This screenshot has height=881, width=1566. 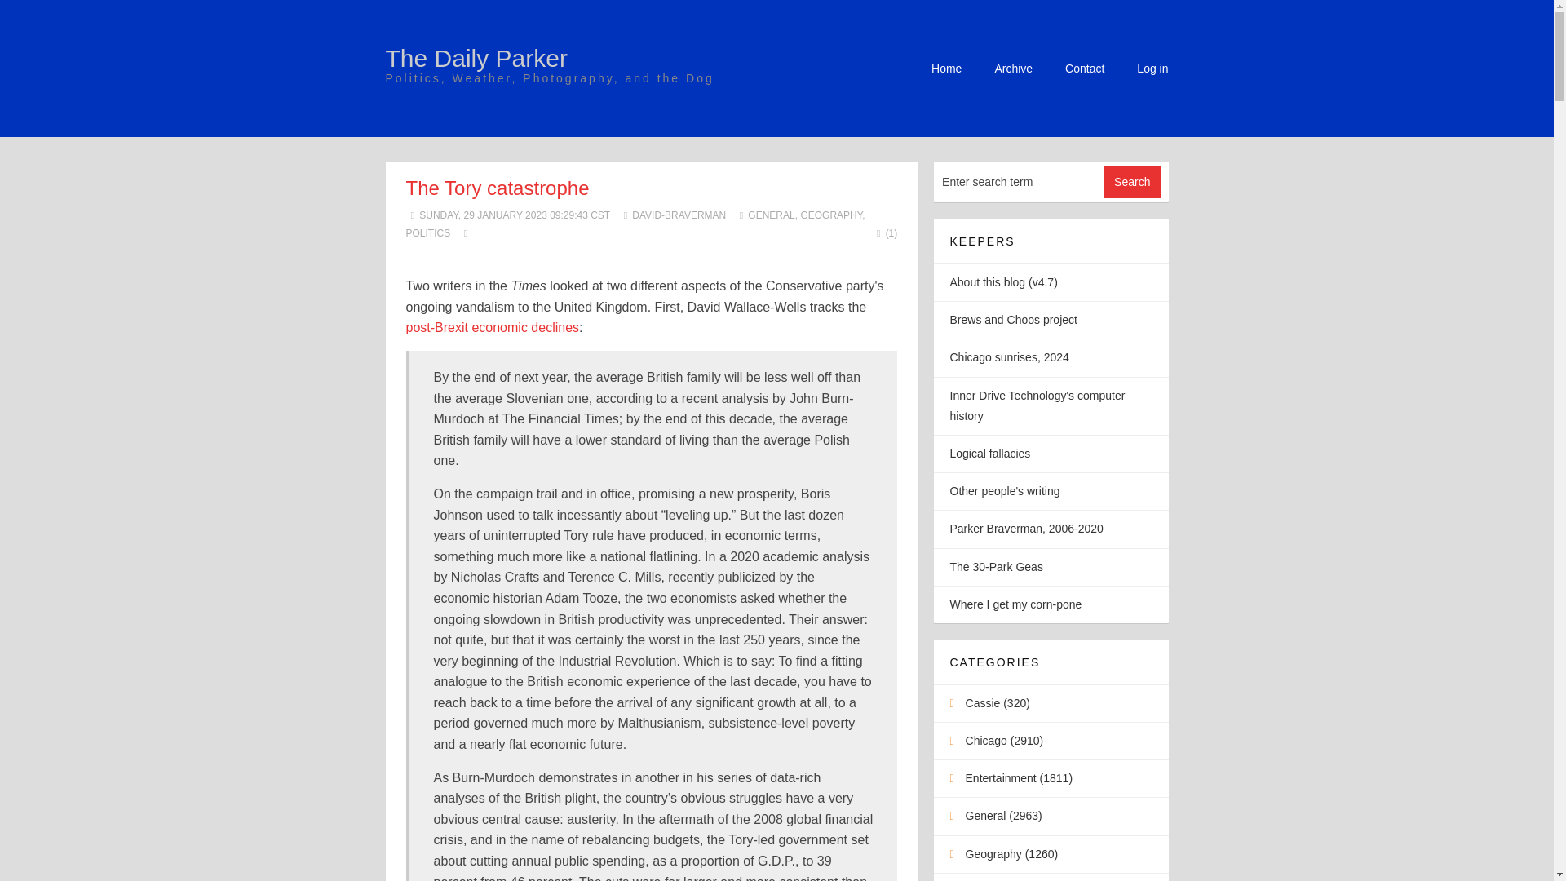 What do you see at coordinates (1084, 68) in the screenshot?
I see `Contact` at bounding box center [1084, 68].